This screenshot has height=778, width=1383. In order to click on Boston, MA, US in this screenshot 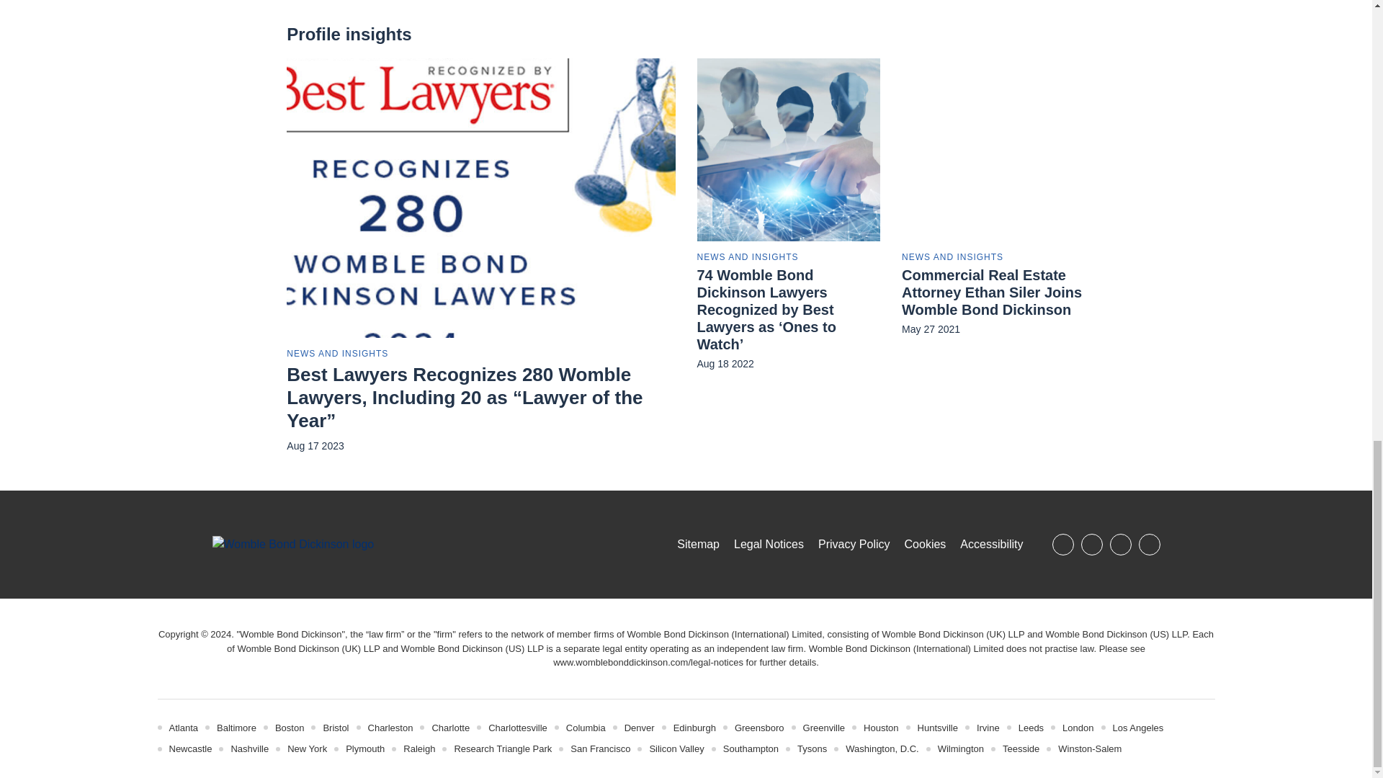, I will do `click(290, 728)`.